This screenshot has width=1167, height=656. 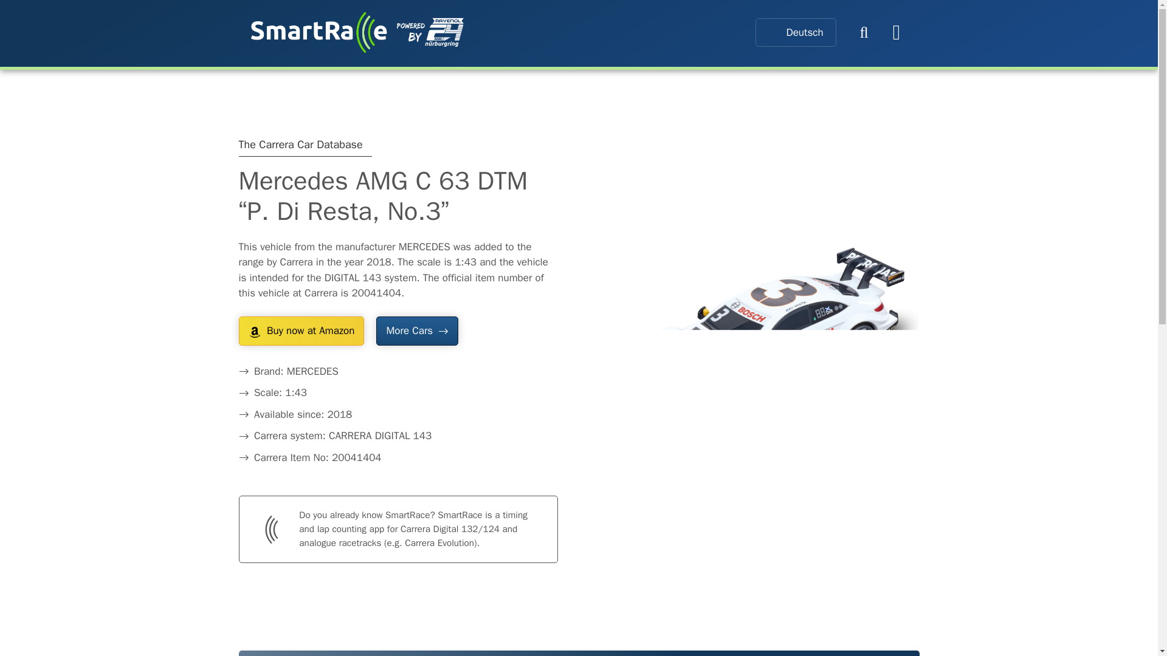 I want to click on Deutsch, so click(x=795, y=32).